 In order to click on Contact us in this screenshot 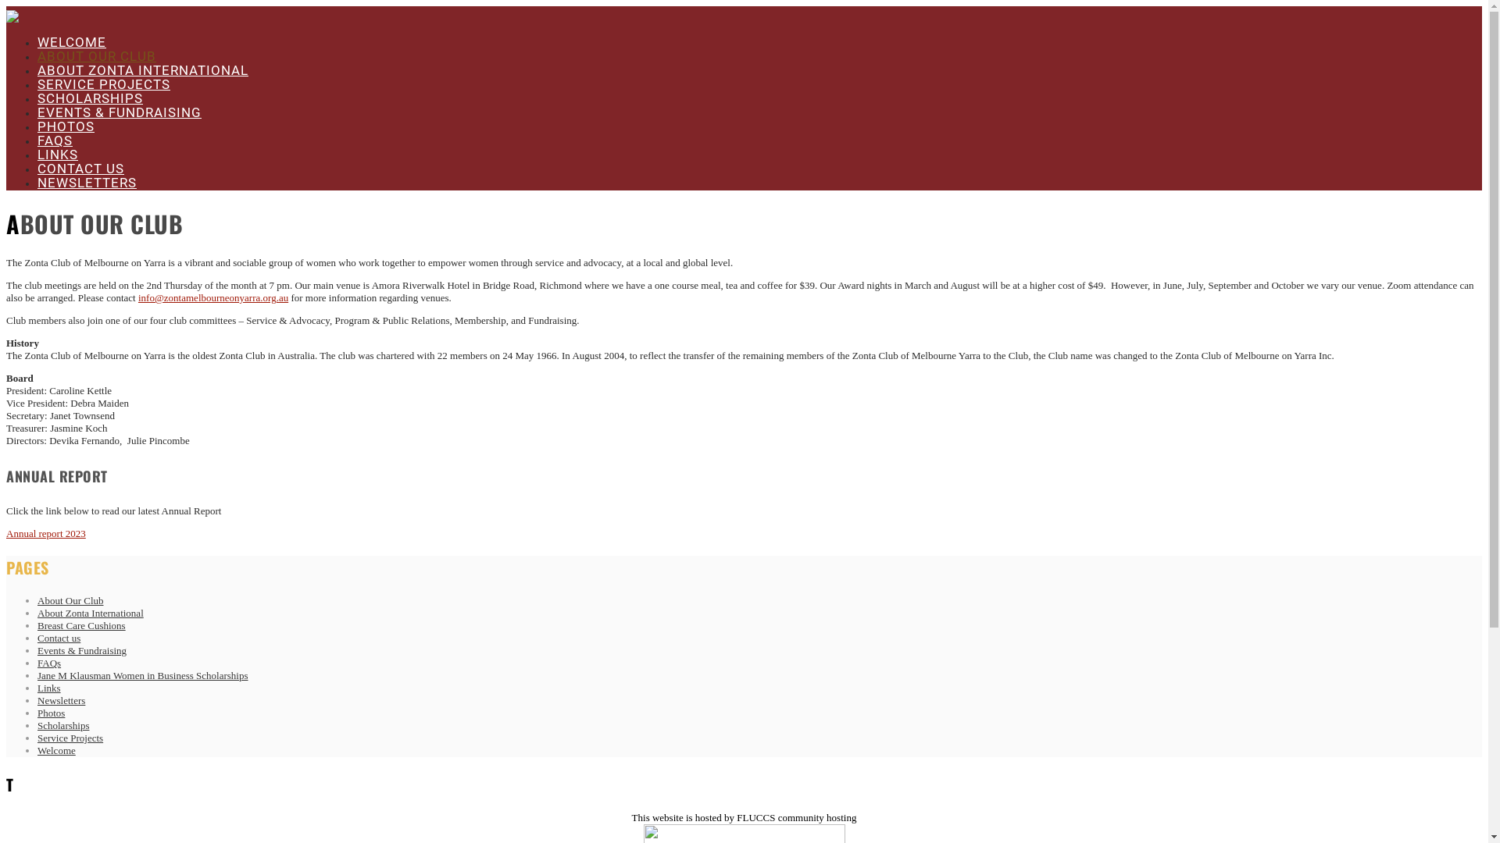, I will do `click(59, 638)`.